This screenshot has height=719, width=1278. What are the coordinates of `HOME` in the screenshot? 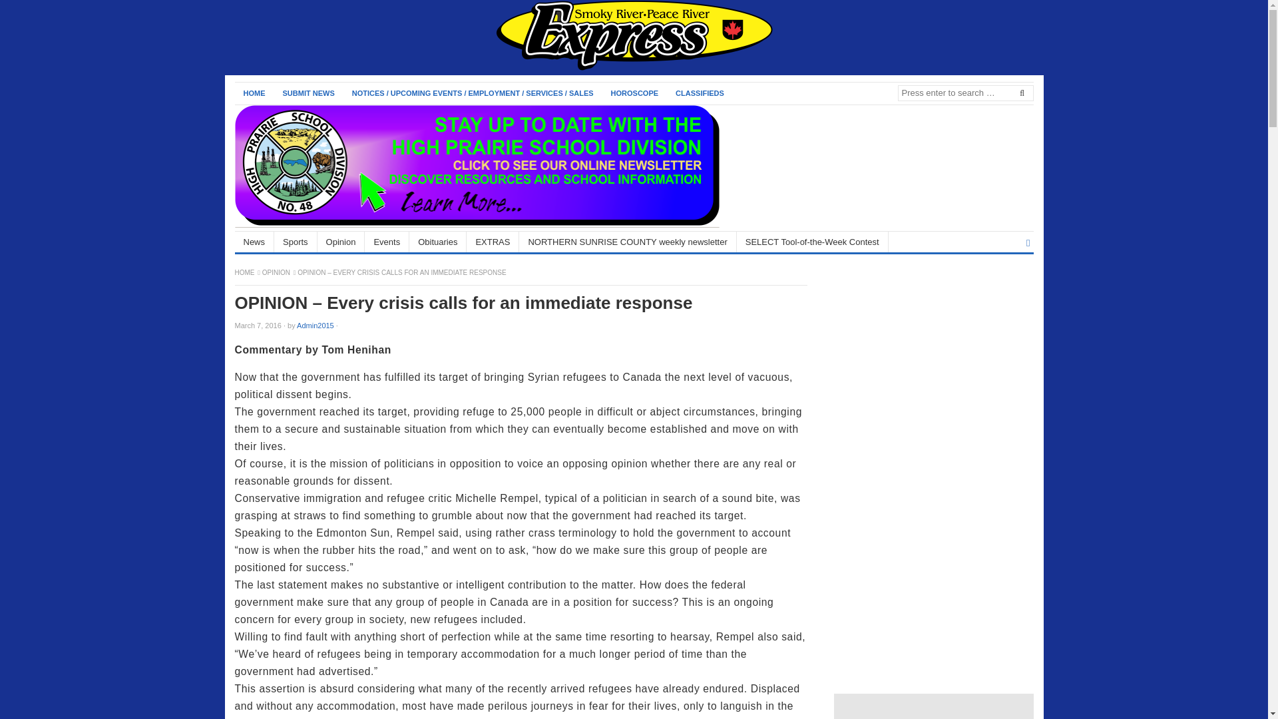 It's located at (253, 93).